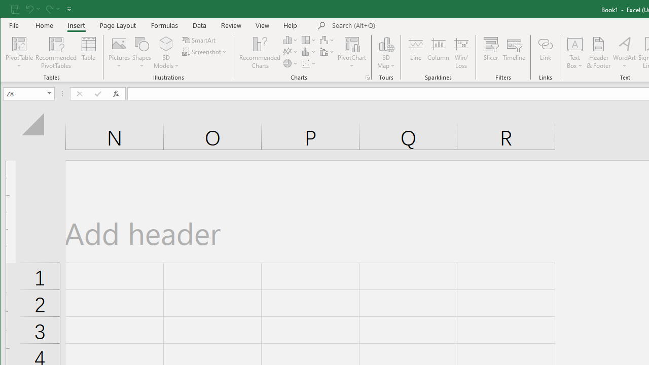  I want to click on Text Box, so click(575, 53).